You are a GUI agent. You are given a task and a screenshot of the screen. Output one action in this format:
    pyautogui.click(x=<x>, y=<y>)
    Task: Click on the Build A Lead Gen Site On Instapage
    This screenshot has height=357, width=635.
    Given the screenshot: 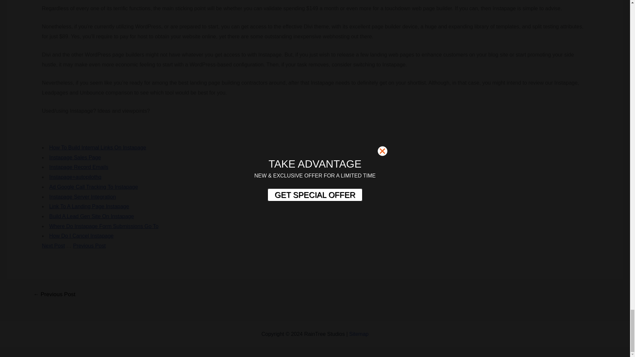 What is the action you would take?
    pyautogui.click(x=92, y=216)
    